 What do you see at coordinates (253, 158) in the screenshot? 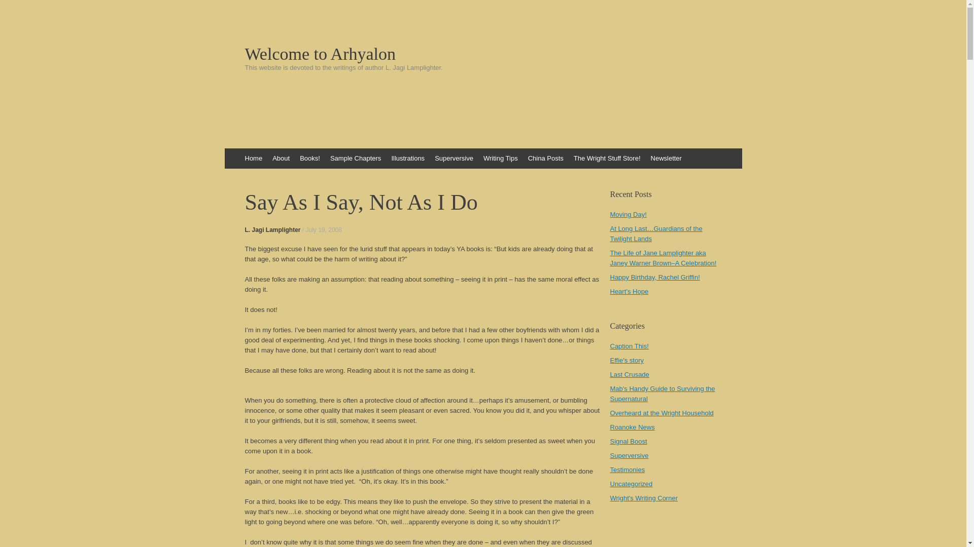
I see `Home` at bounding box center [253, 158].